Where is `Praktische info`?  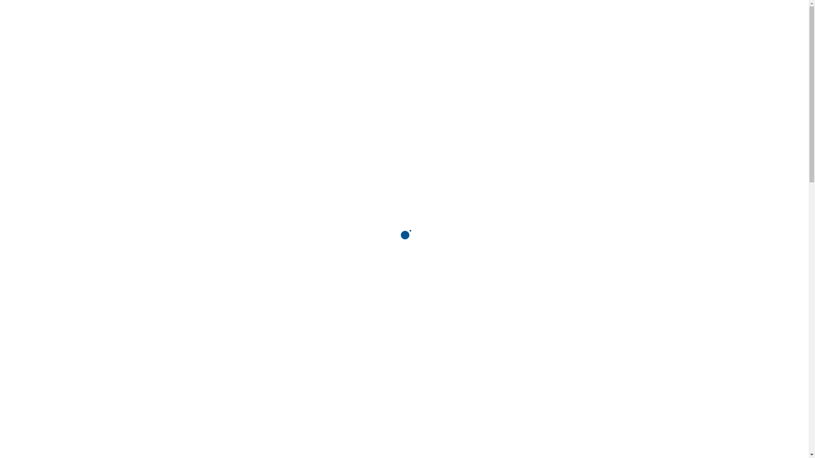
Praktische info is located at coordinates (602, 37).